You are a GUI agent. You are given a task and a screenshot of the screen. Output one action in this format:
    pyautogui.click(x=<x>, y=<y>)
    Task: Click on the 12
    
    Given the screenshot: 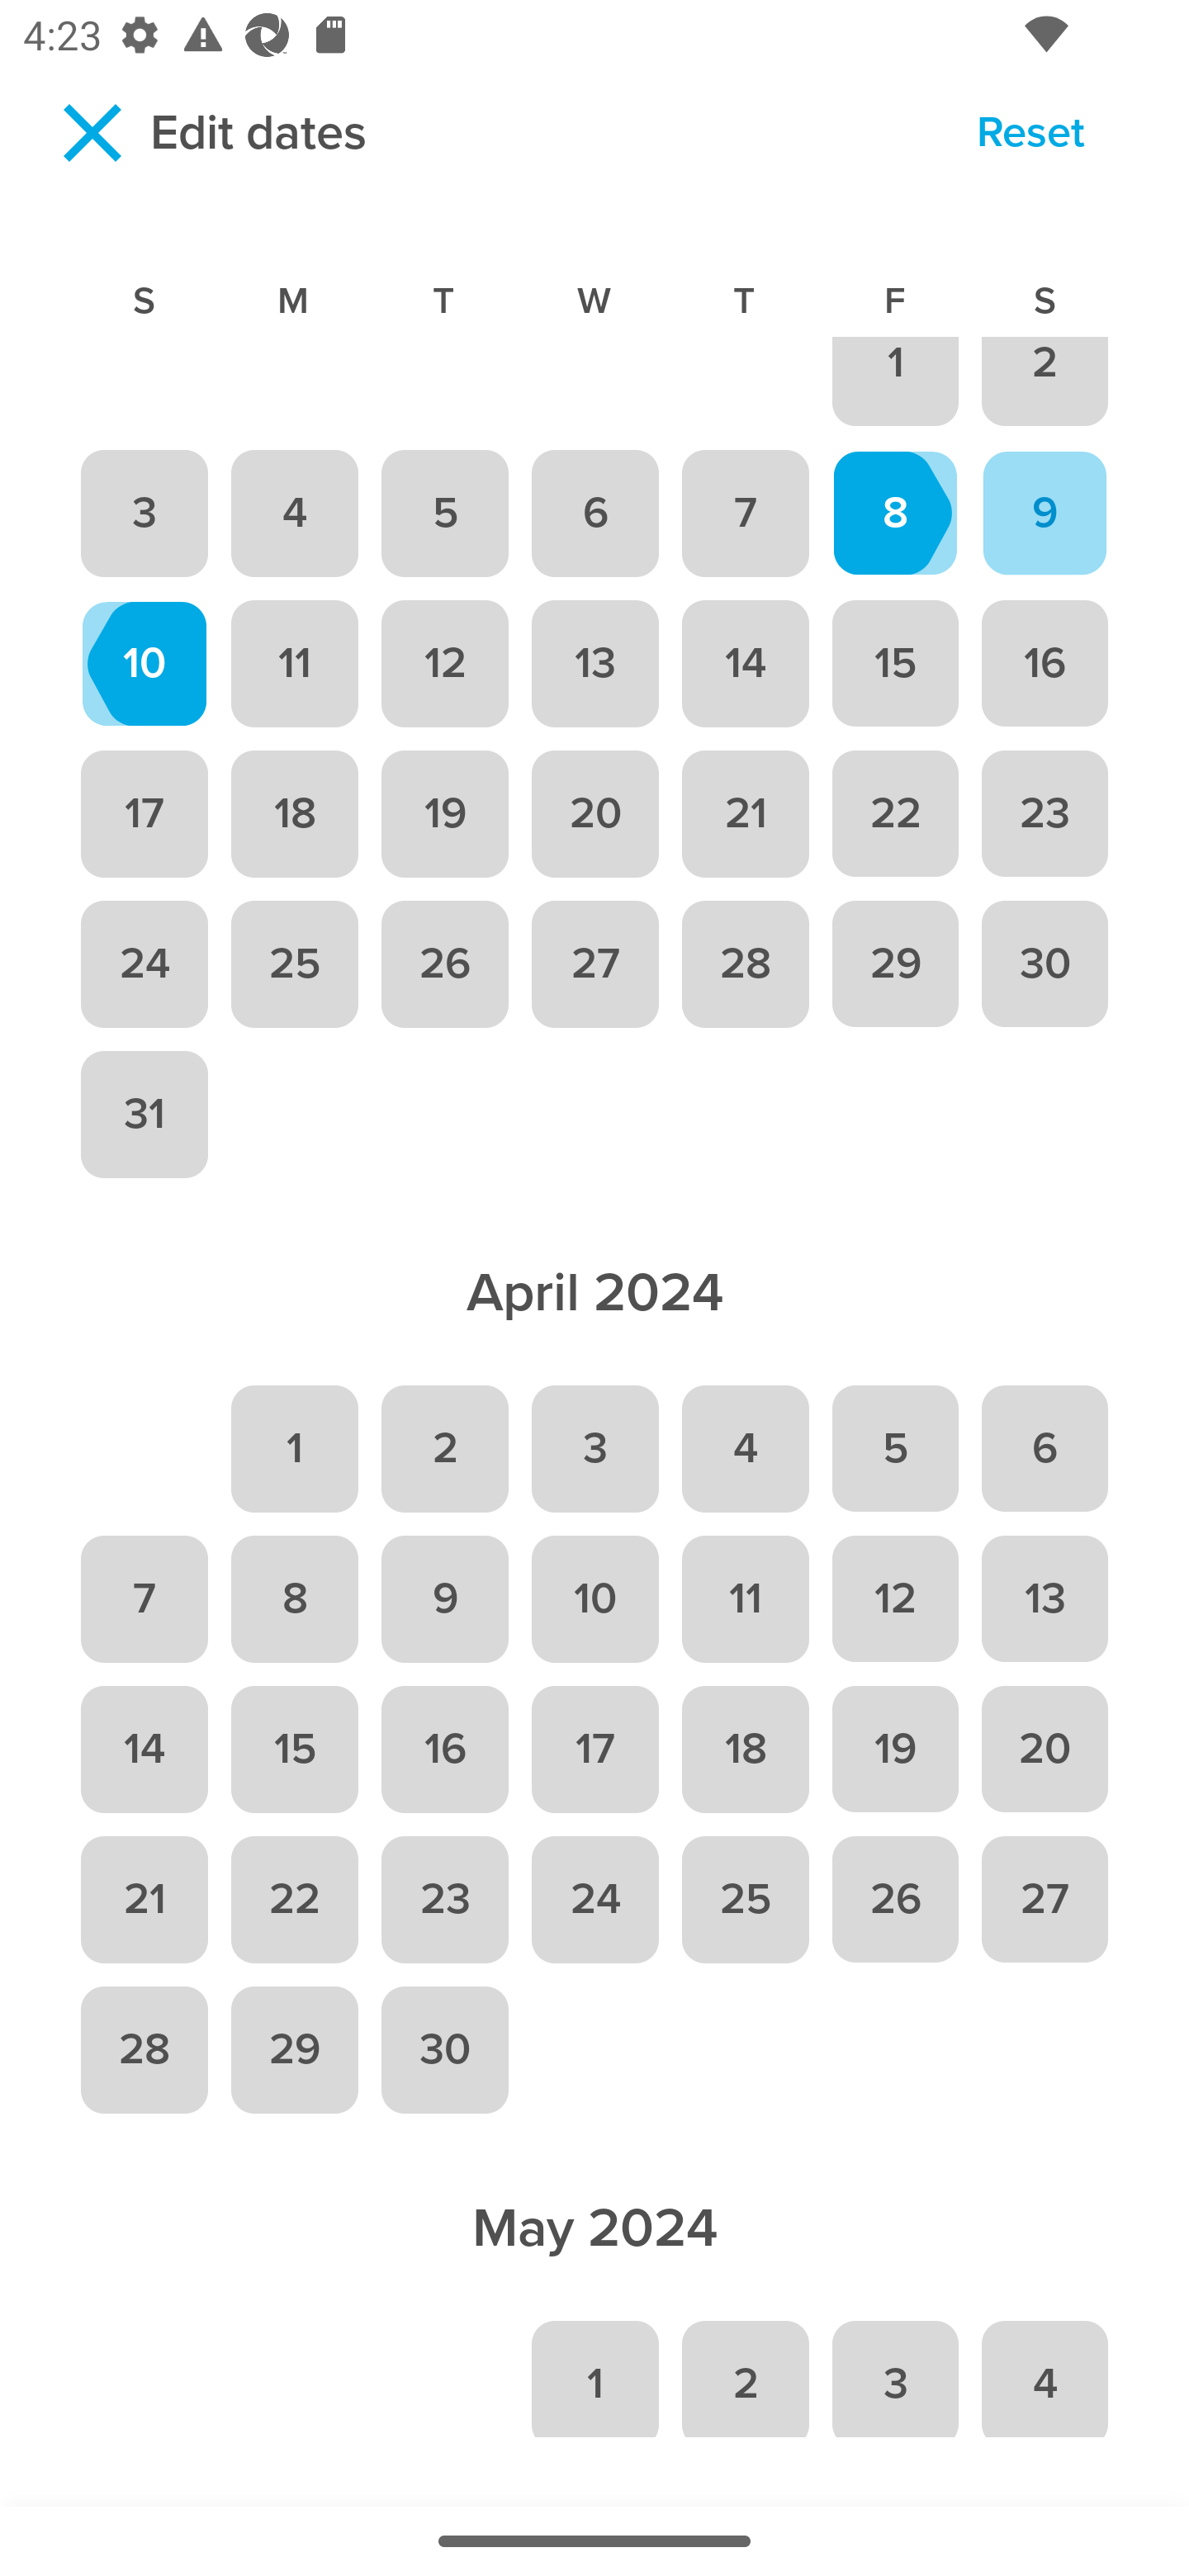 What is the action you would take?
    pyautogui.click(x=445, y=664)
    